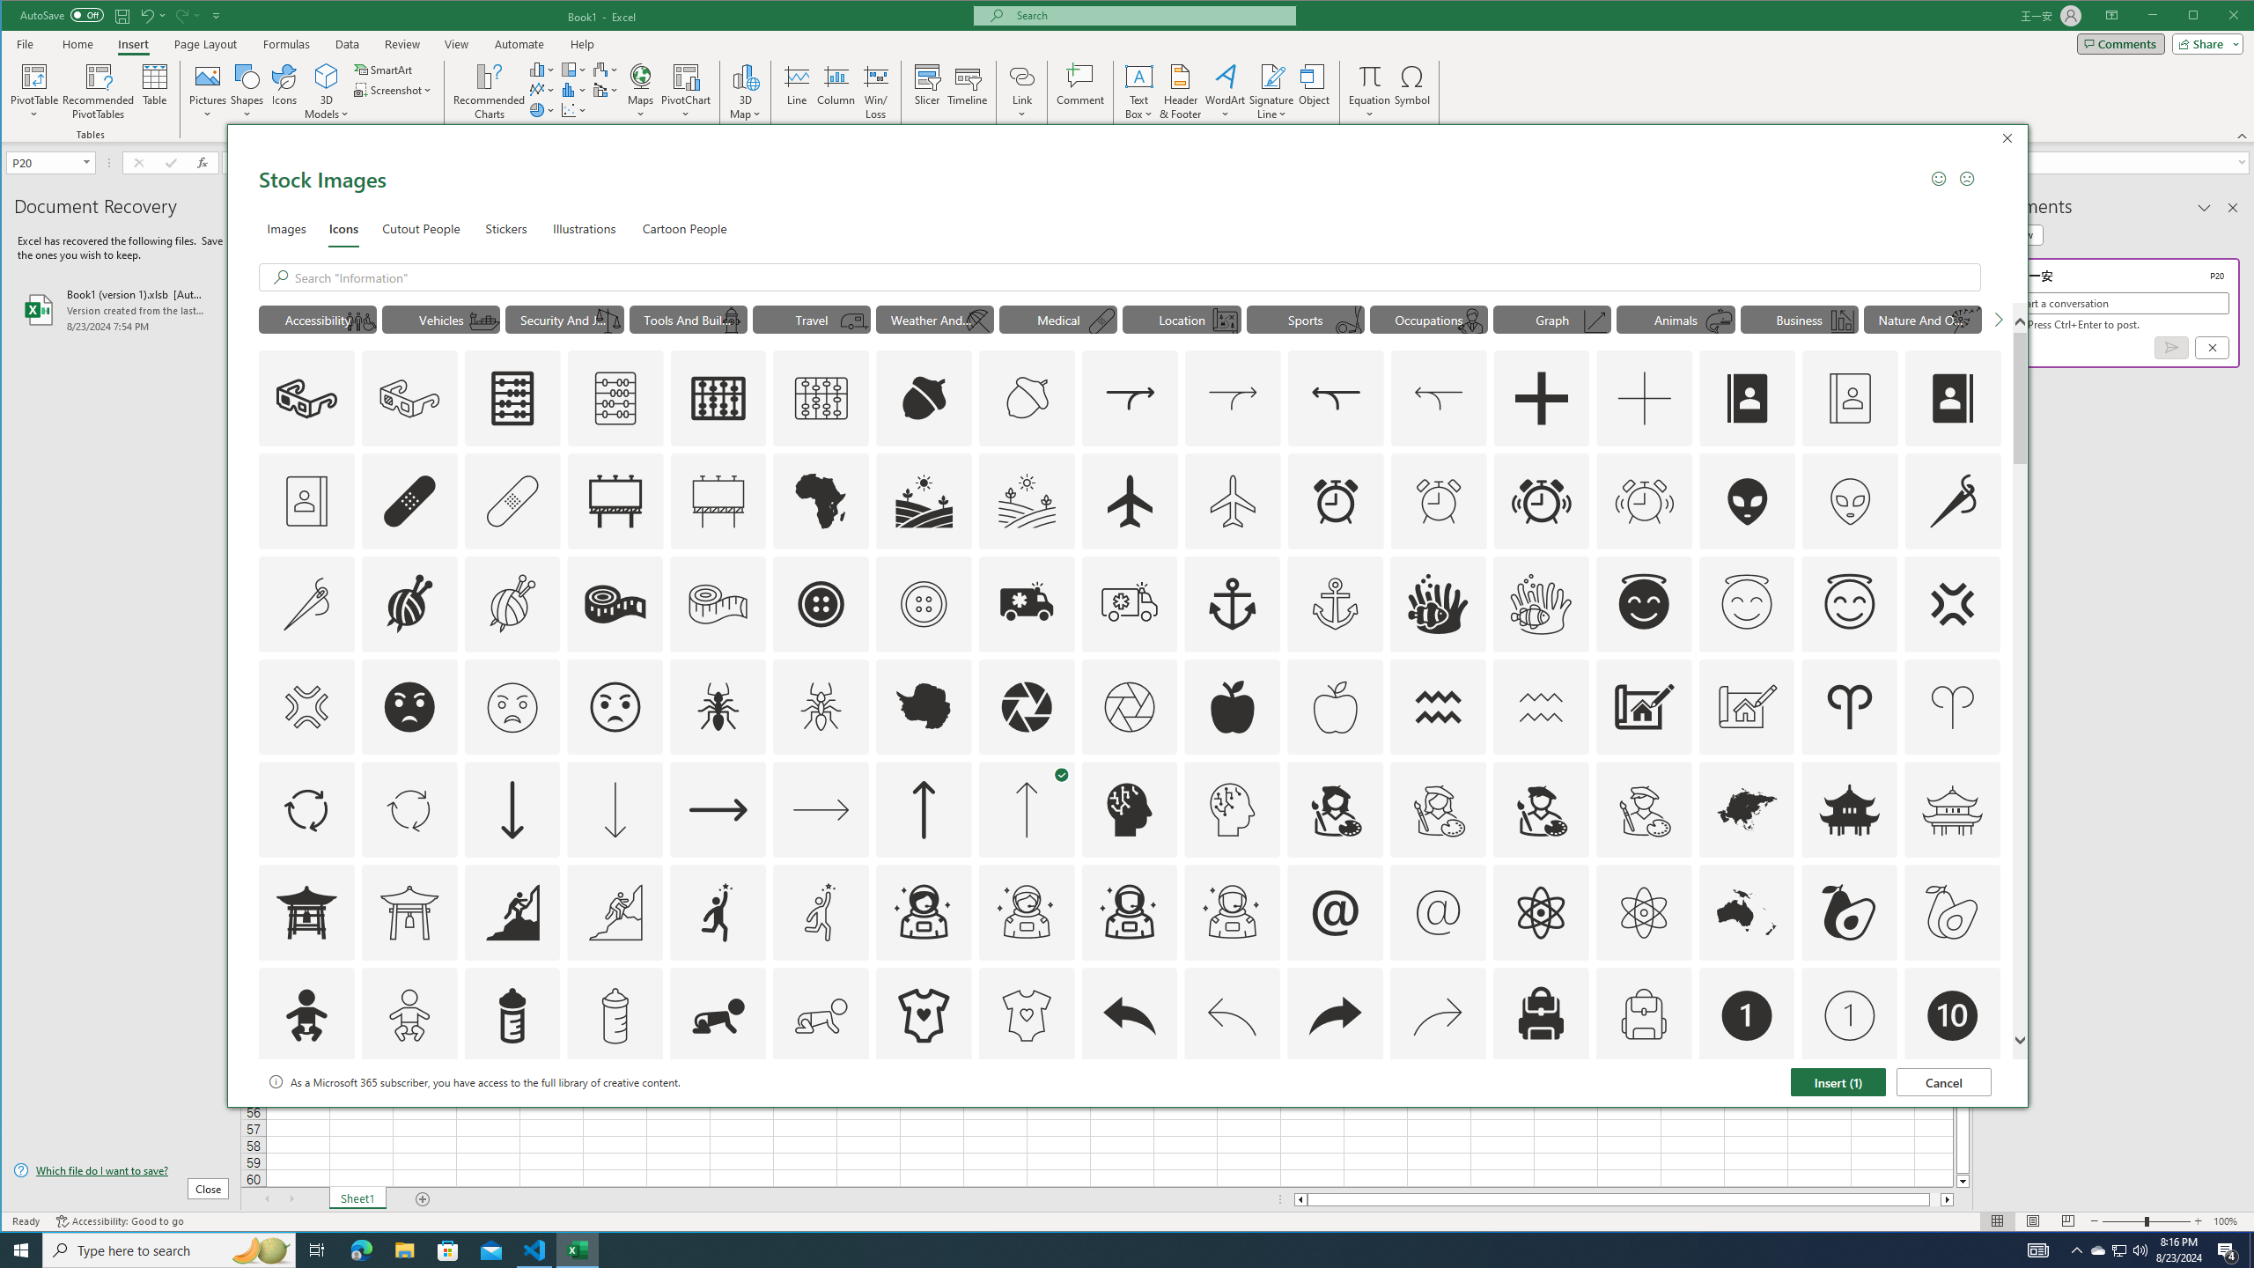  Describe the element at coordinates (924, 603) in the screenshot. I see `AutomationID: Icons_AlterationsTailoring3_M` at that location.